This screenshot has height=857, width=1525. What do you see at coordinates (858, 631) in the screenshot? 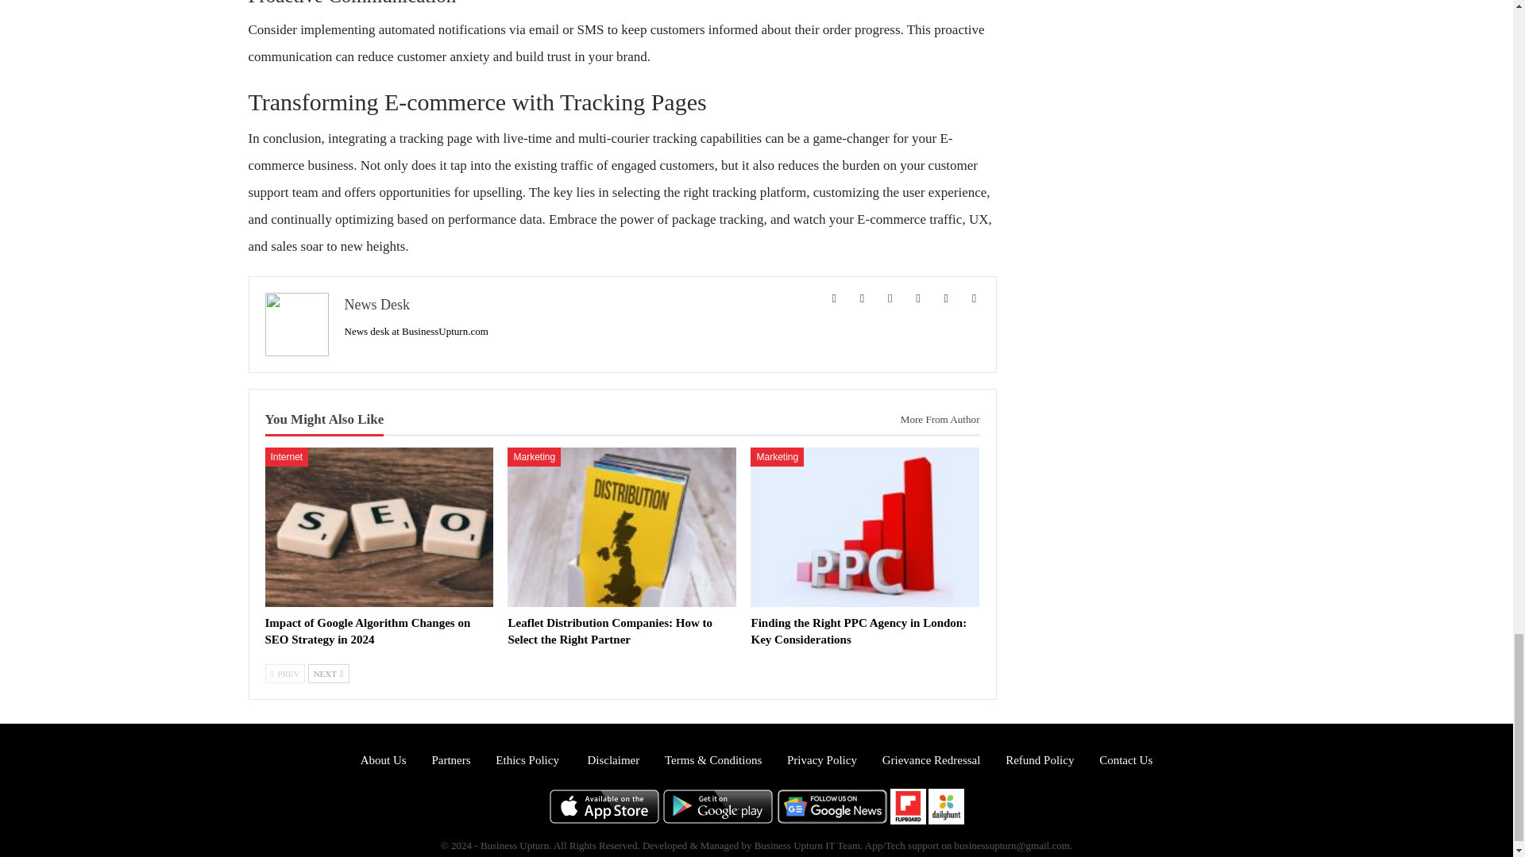
I see `Finding the Right PPC Agency in London: Key Considerations` at bounding box center [858, 631].